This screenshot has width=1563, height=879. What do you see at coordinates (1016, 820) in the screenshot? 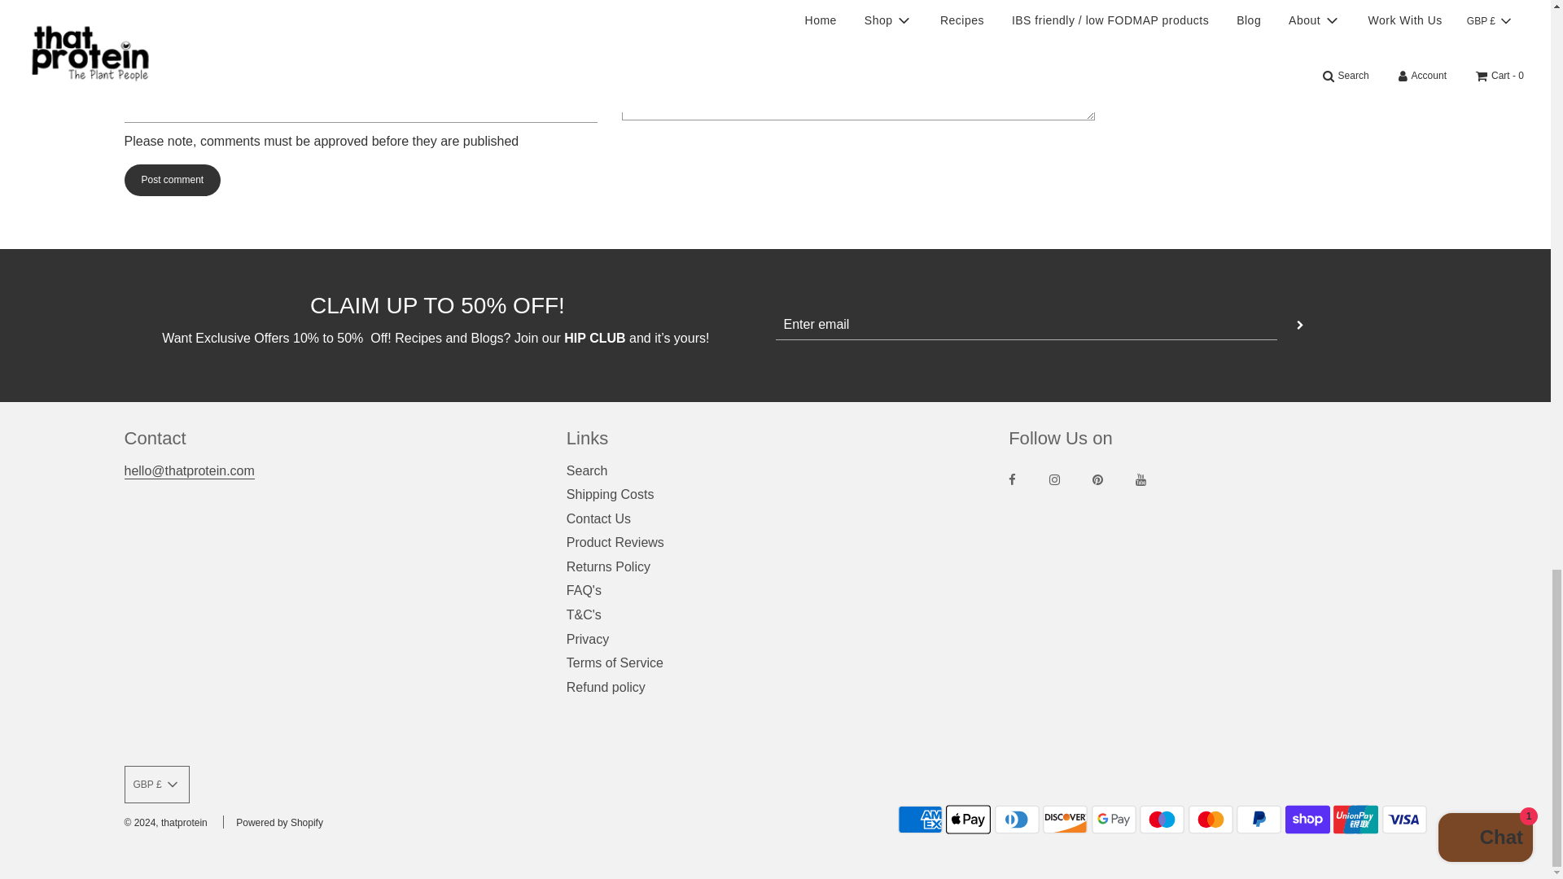
I see `Diners Club` at bounding box center [1016, 820].